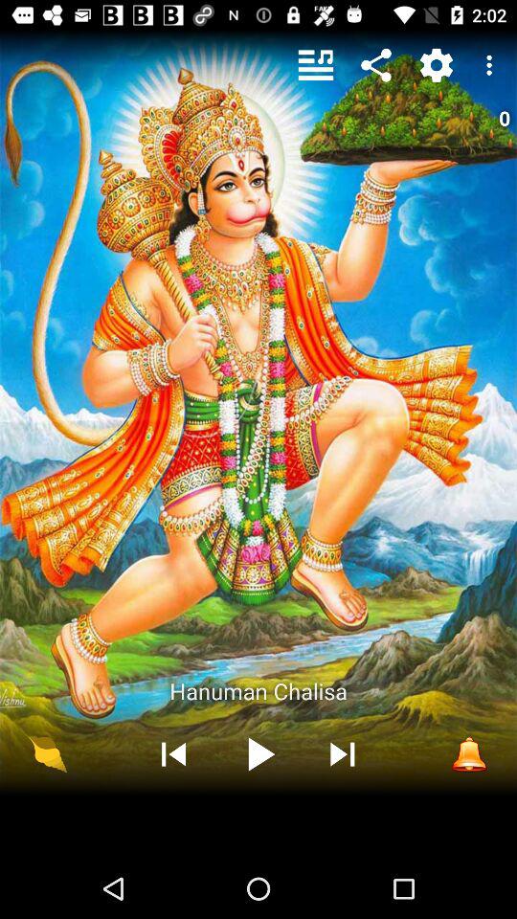 This screenshot has width=517, height=919. What do you see at coordinates (48, 753) in the screenshot?
I see `launch item below hanuman chalisa icon` at bounding box center [48, 753].